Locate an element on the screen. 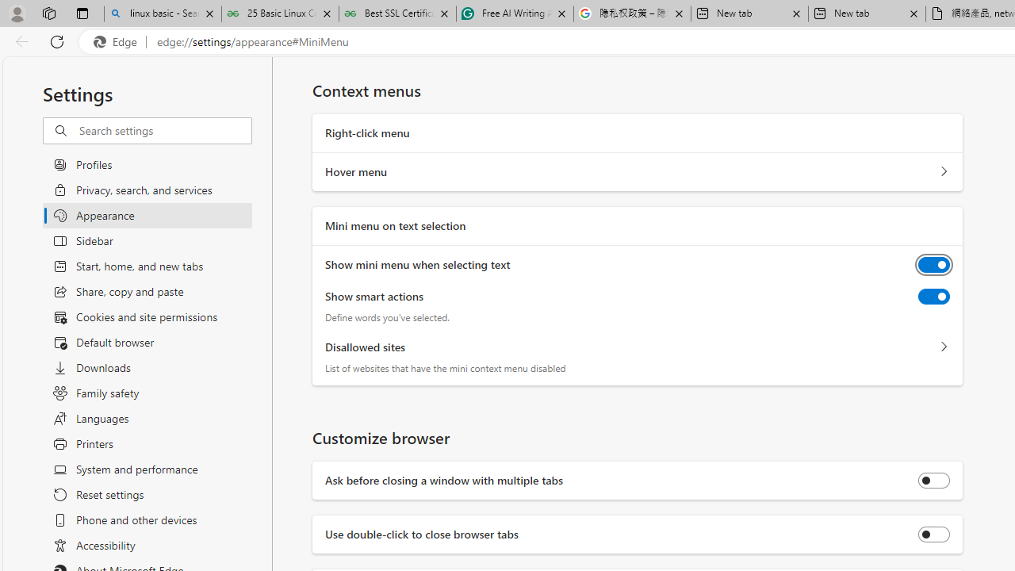 Image resolution: width=1015 pixels, height=571 pixels. Ask before closing a window with multiple tabs is located at coordinates (934, 481).